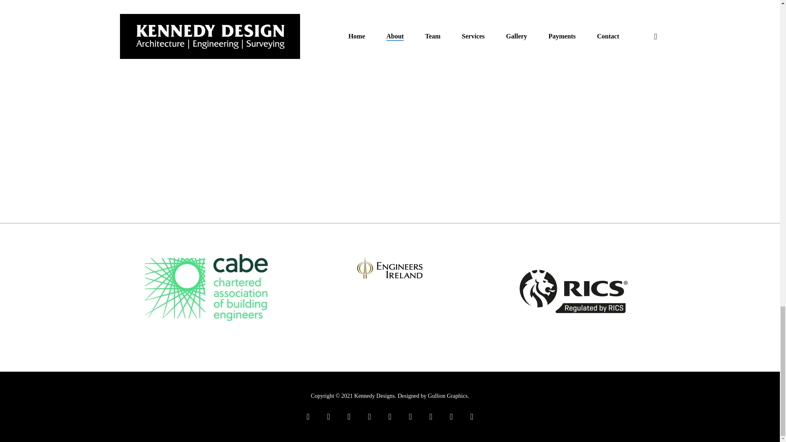 This screenshot has height=442, width=786. I want to click on phone, so click(451, 417).